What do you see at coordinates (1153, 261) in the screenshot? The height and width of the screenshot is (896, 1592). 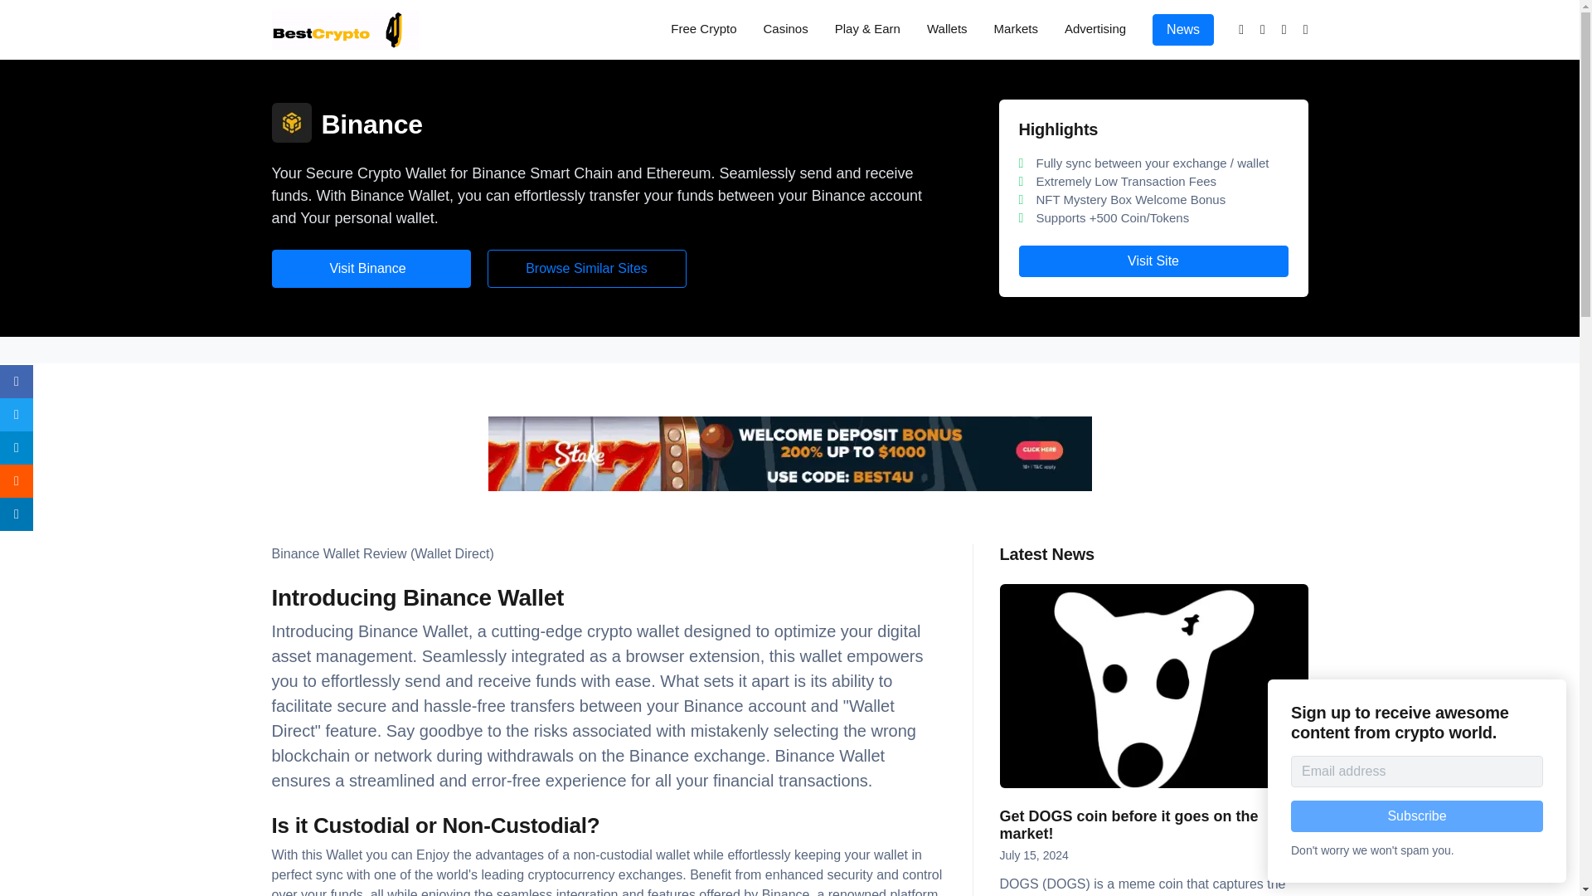 I see `Visit Site` at bounding box center [1153, 261].